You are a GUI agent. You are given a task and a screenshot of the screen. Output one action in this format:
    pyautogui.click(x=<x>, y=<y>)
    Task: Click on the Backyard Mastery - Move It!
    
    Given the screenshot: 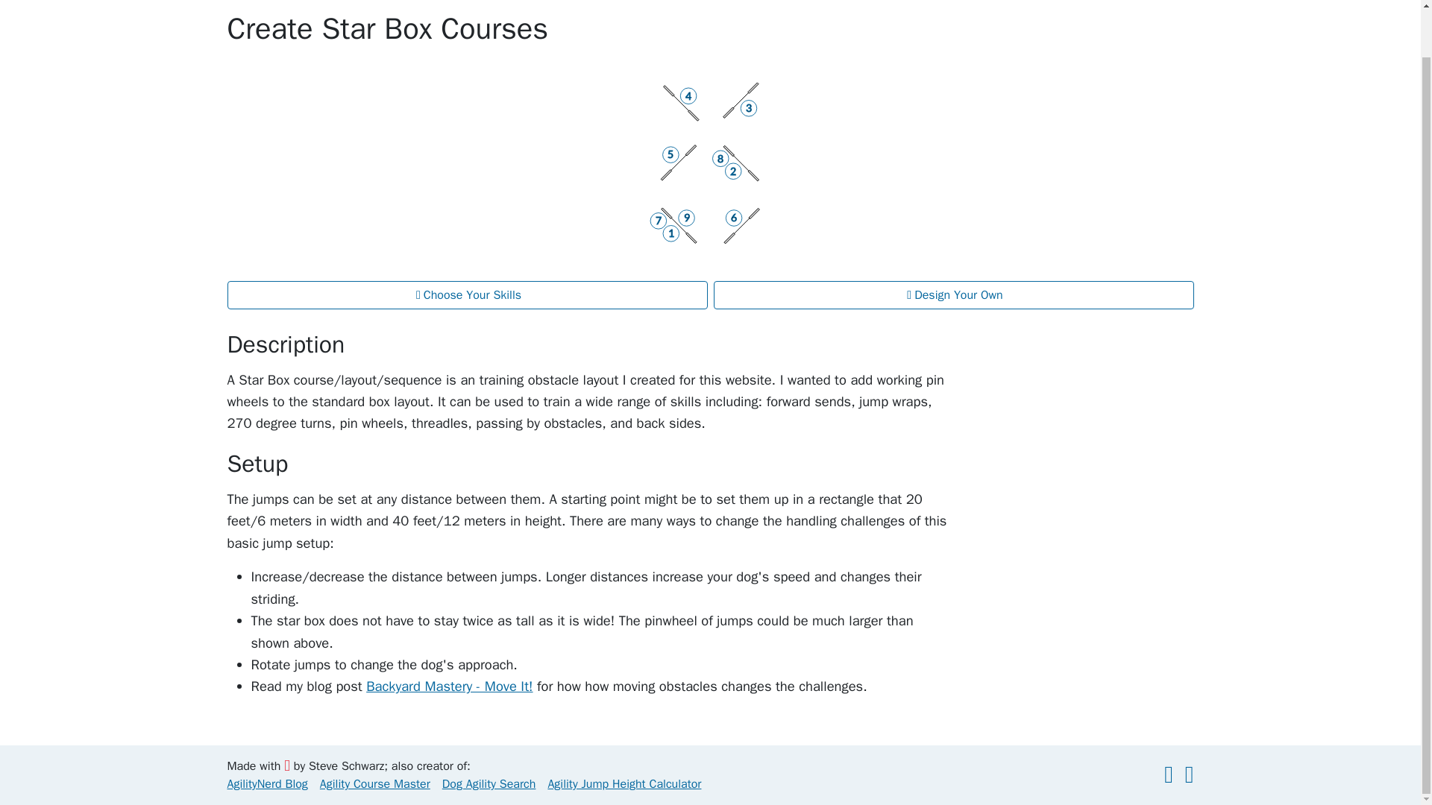 What is the action you would take?
    pyautogui.click(x=449, y=686)
    